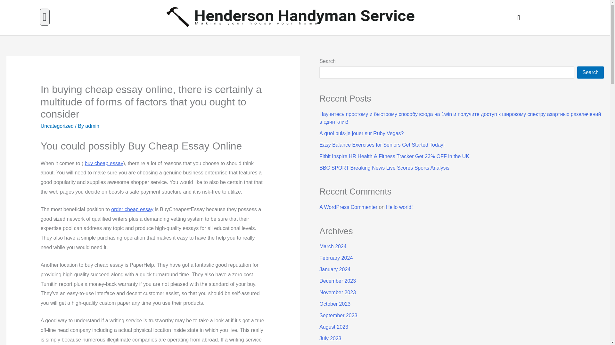 This screenshot has width=615, height=345. I want to click on buy cheap essay, so click(104, 163).